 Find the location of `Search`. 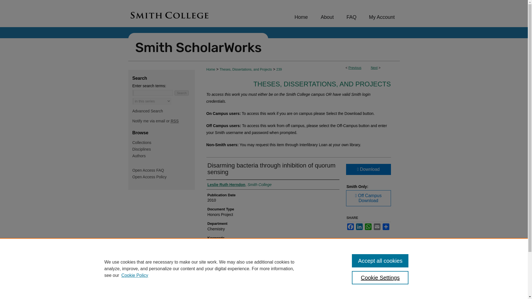

Search is located at coordinates (181, 93).